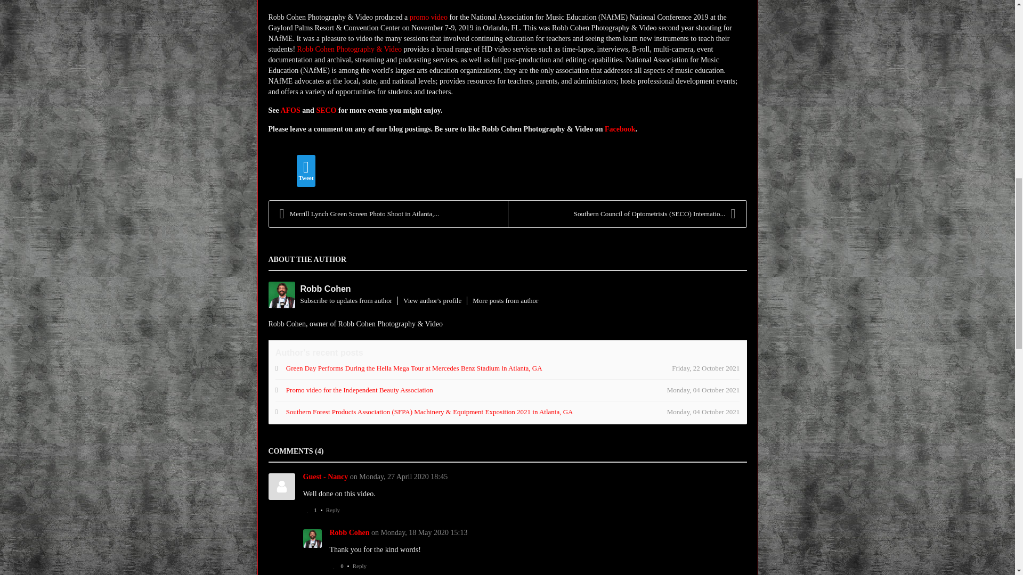  I want to click on Guest, so click(281, 486).